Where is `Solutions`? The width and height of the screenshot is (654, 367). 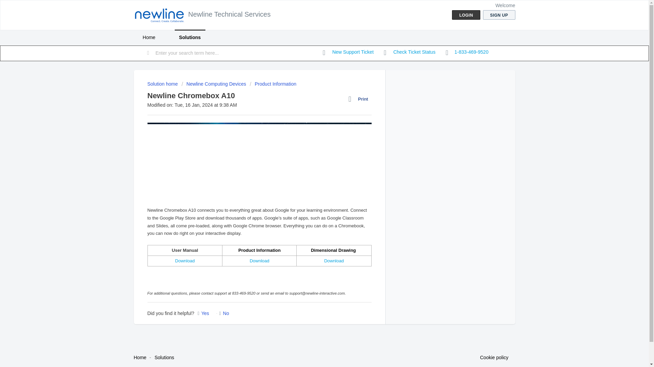 Solutions is located at coordinates (164, 357).